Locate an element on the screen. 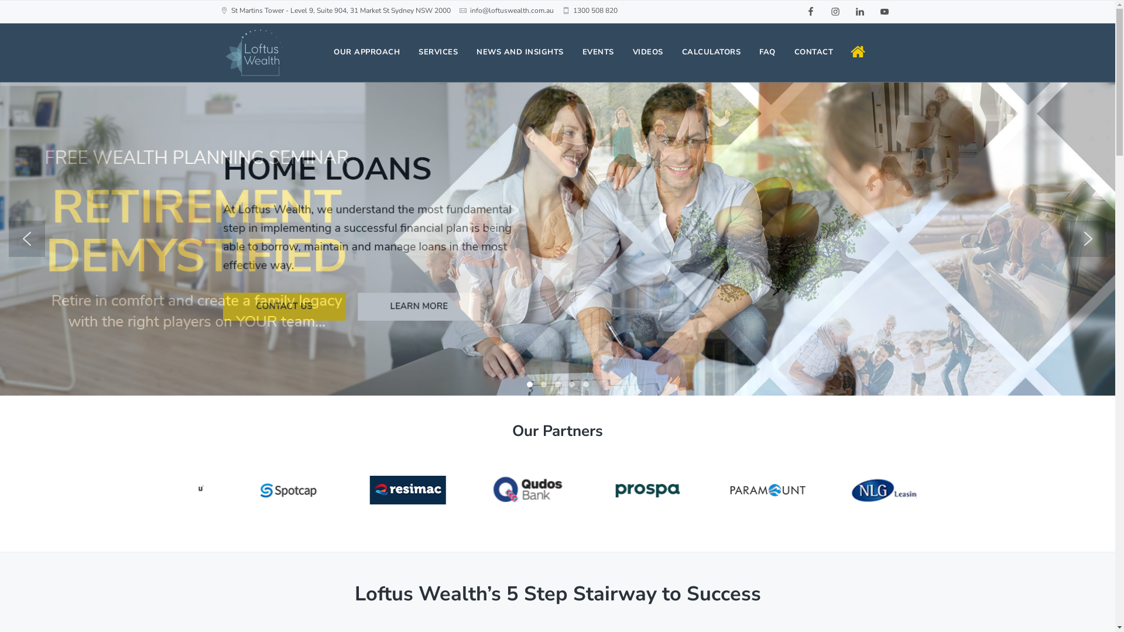 This screenshot has width=1124, height=632. SERVICES is located at coordinates (438, 53).